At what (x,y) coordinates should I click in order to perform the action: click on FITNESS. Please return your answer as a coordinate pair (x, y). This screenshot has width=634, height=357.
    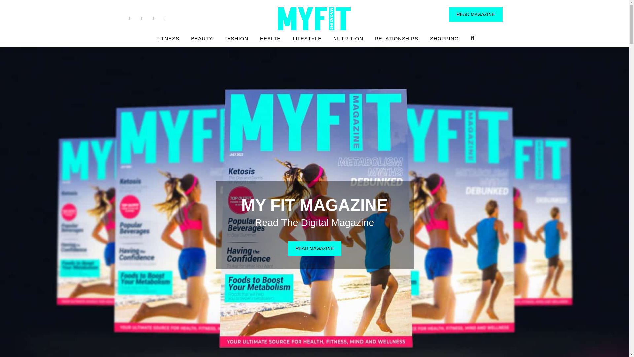
    Looking at the image, I should click on (168, 38).